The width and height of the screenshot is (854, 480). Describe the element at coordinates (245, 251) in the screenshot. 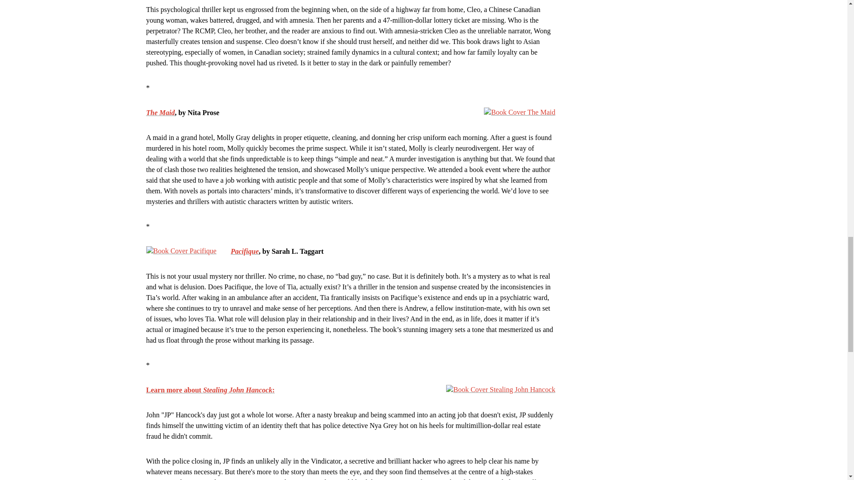

I see `Pacifique` at that location.